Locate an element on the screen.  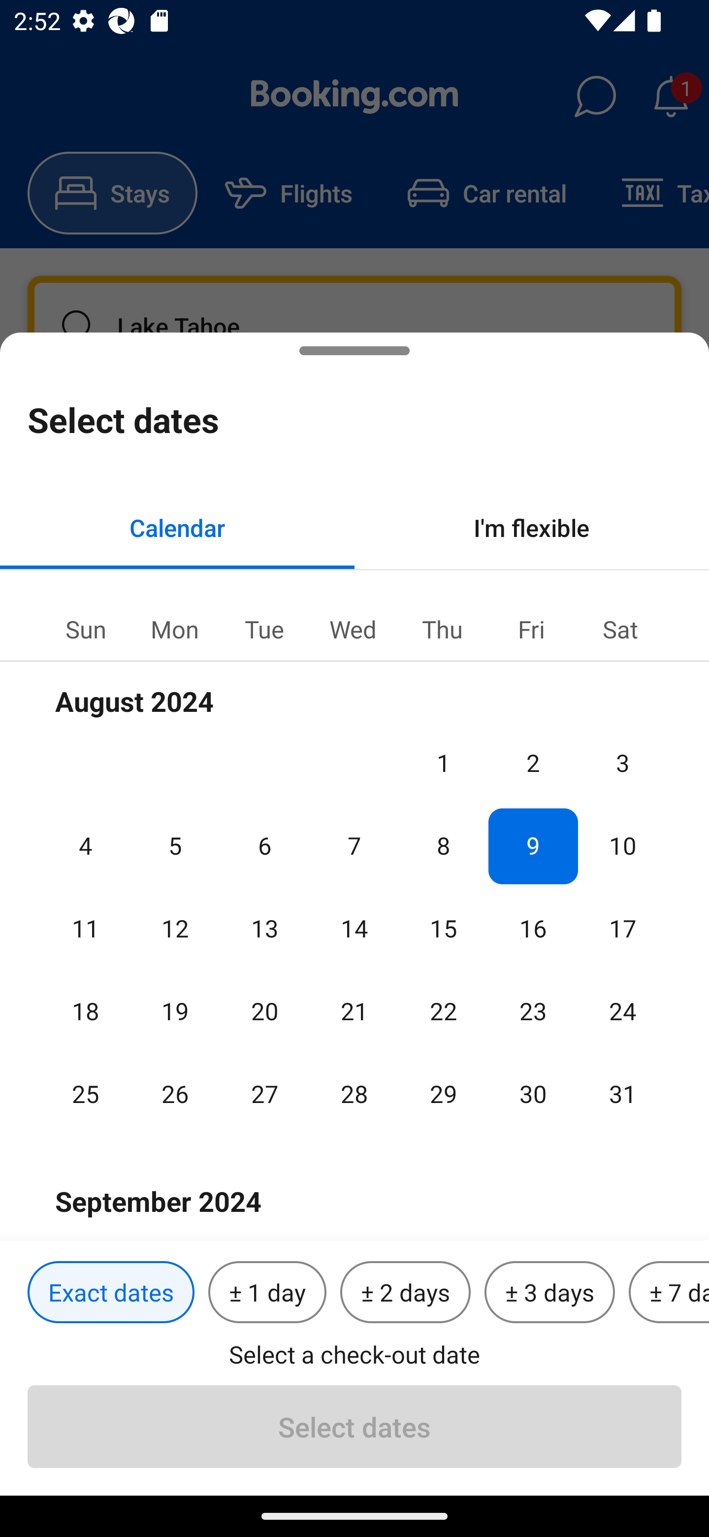
Select dates is located at coordinates (354, 1426).